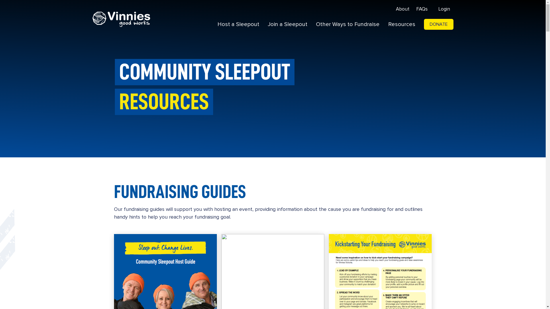 The width and height of the screenshot is (550, 309). What do you see at coordinates (288, 24) in the screenshot?
I see `Join a Sleepout` at bounding box center [288, 24].